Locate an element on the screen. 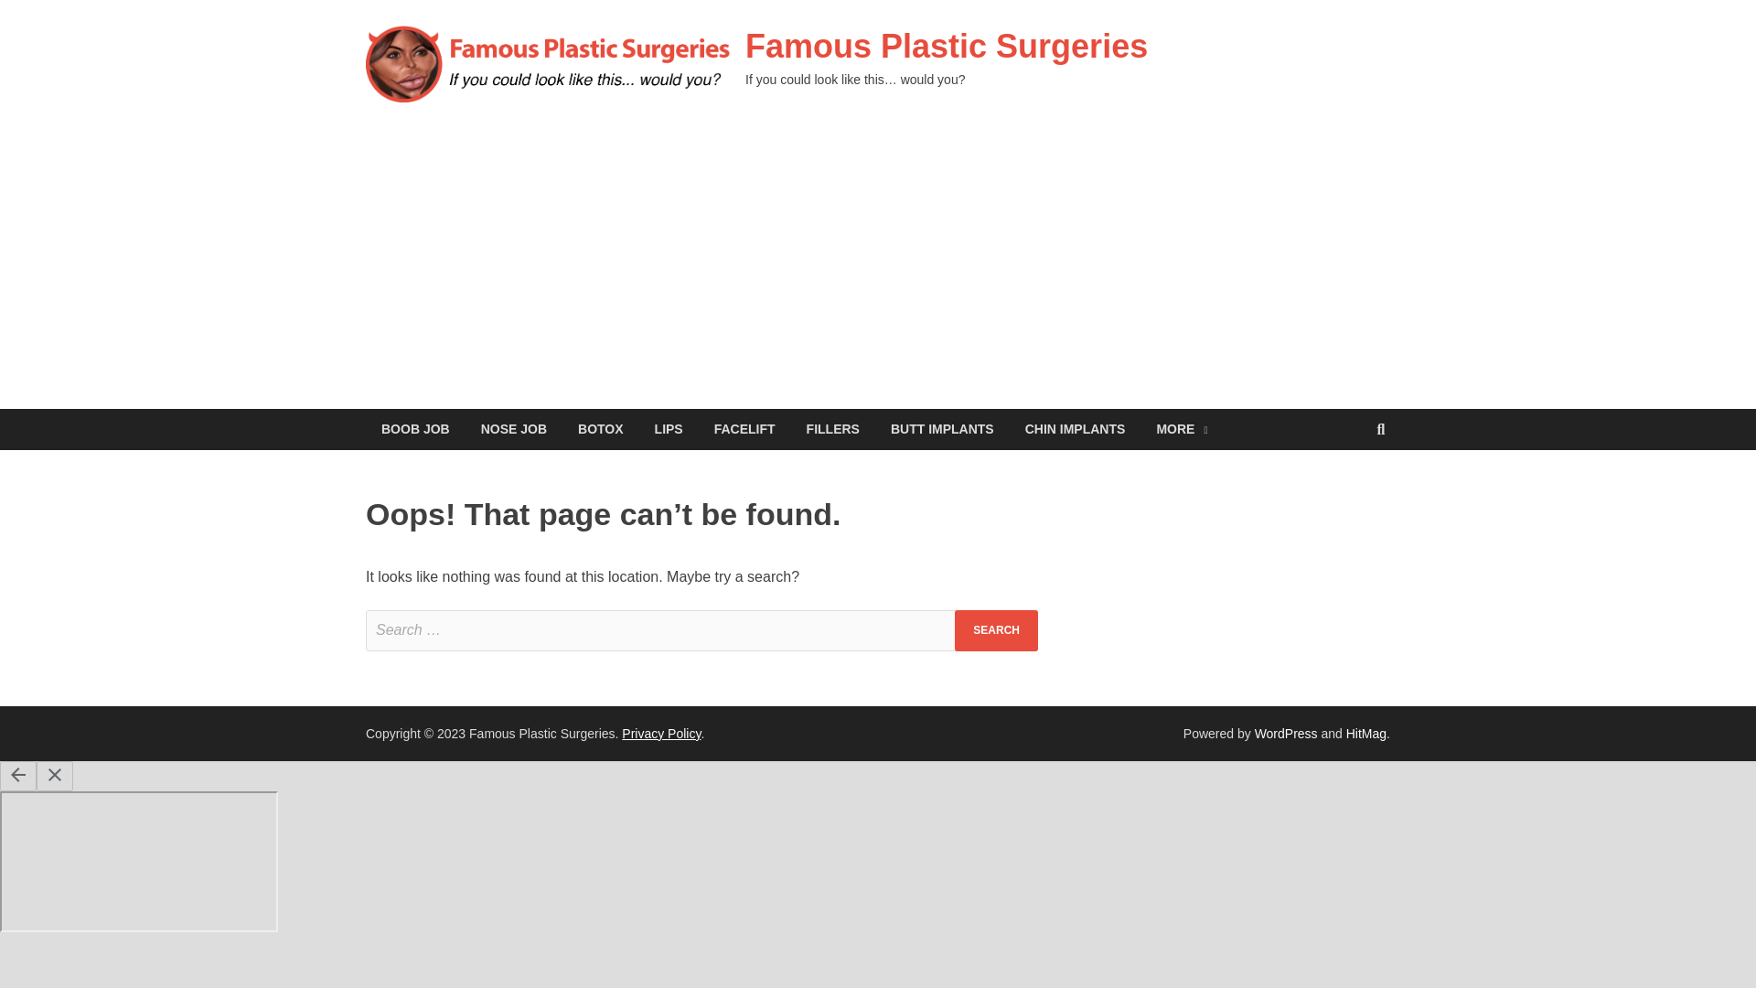 The image size is (1756, 988). HitMag WordPress Theme is located at coordinates (1366, 734).